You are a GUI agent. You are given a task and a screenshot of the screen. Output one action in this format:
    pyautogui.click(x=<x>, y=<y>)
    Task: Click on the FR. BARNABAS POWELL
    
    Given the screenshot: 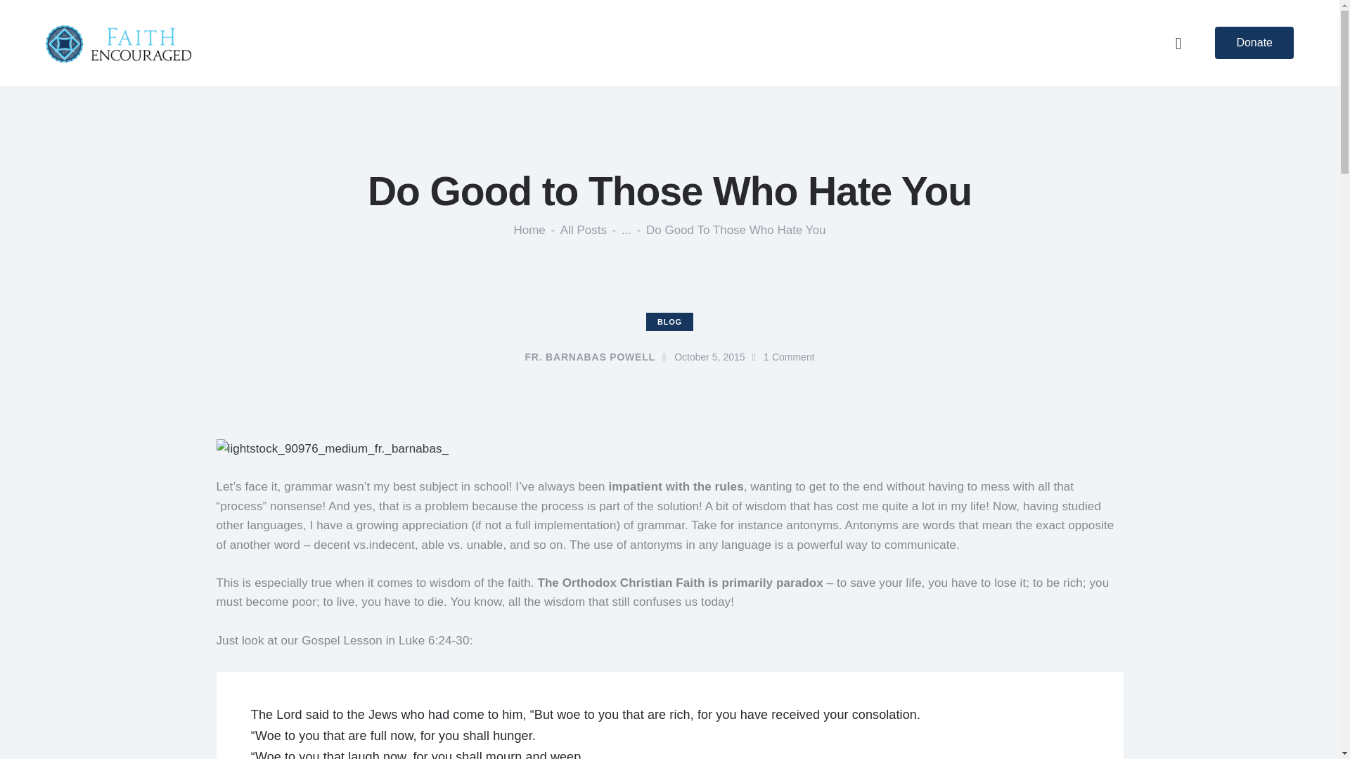 What is the action you would take?
    pyautogui.click(x=598, y=357)
    